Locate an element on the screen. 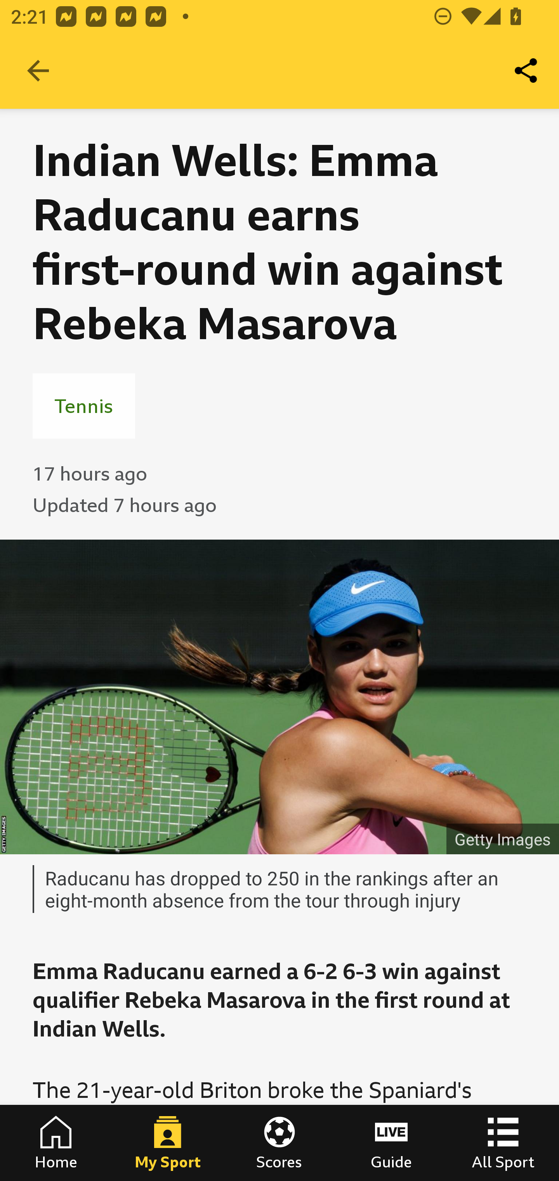 The height and width of the screenshot is (1181, 559). Scores is located at coordinates (279, 1143).